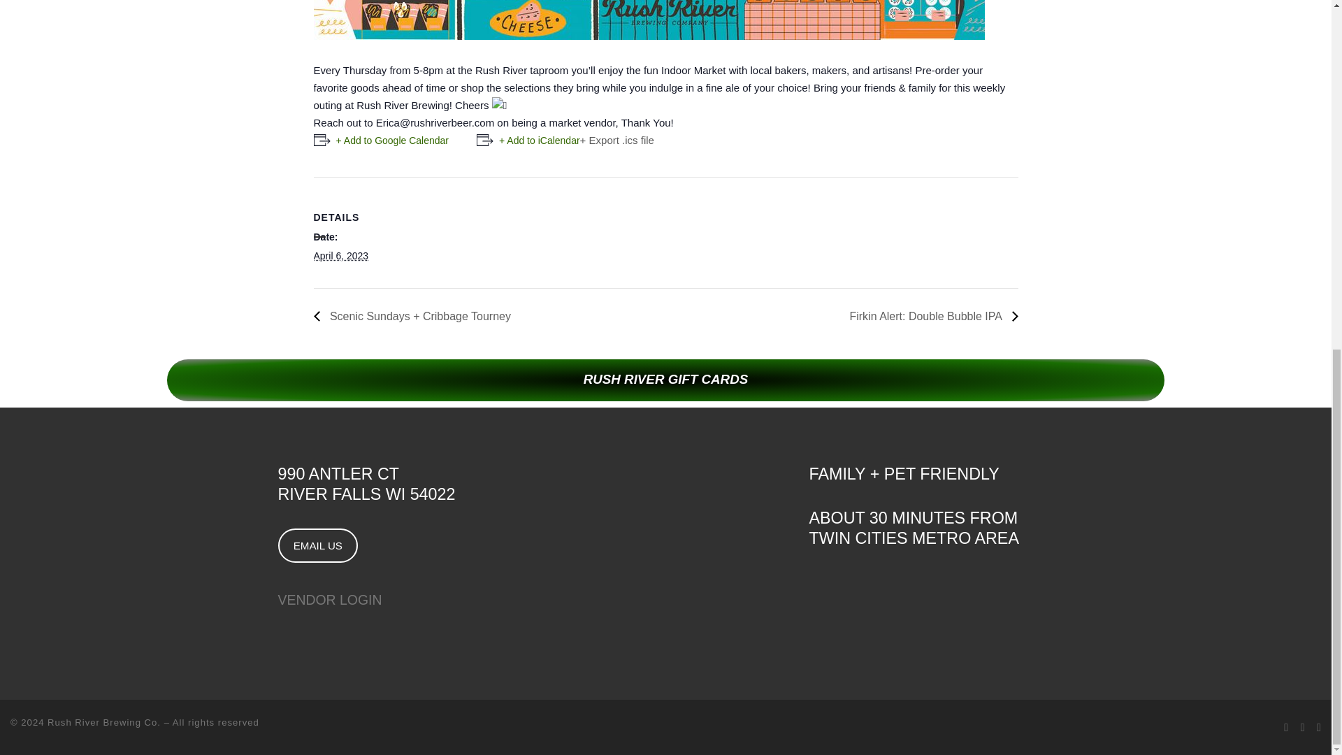 This screenshot has width=1342, height=755. What do you see at coordinates (528, 141) in the screenshot?
I see `Add to iCalendar` at bounding box center [528, 141].